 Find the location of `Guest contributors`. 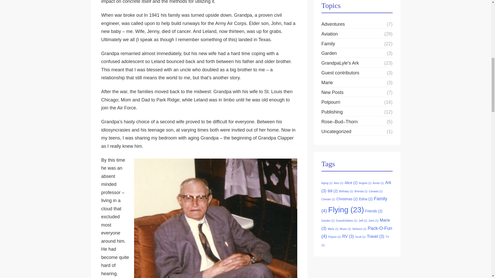

Guest contributors is located at coordinates (340, 73).